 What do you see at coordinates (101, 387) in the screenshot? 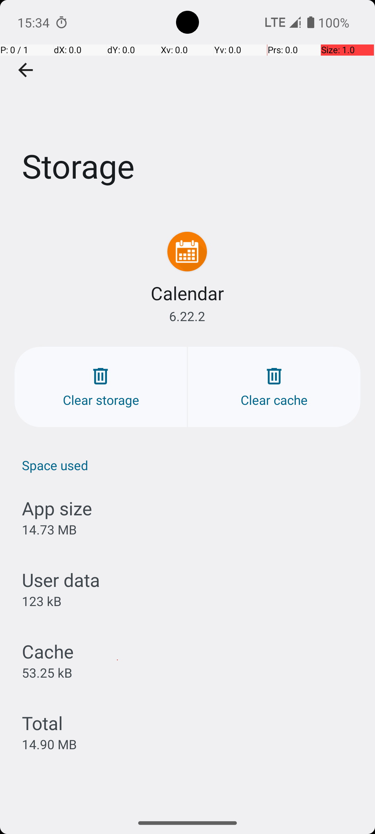
I see `Clear storage` at bounding box center [101, 387].